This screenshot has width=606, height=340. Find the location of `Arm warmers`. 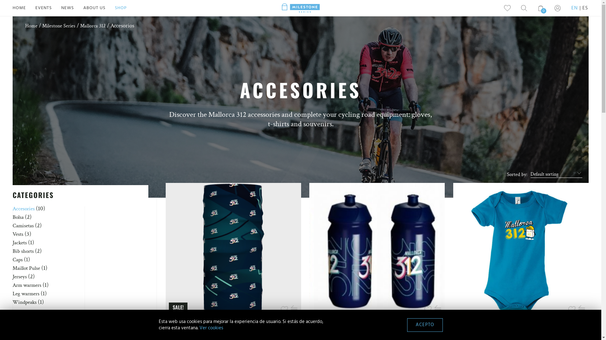

Arm warmers is located at coordinates (27, 285).